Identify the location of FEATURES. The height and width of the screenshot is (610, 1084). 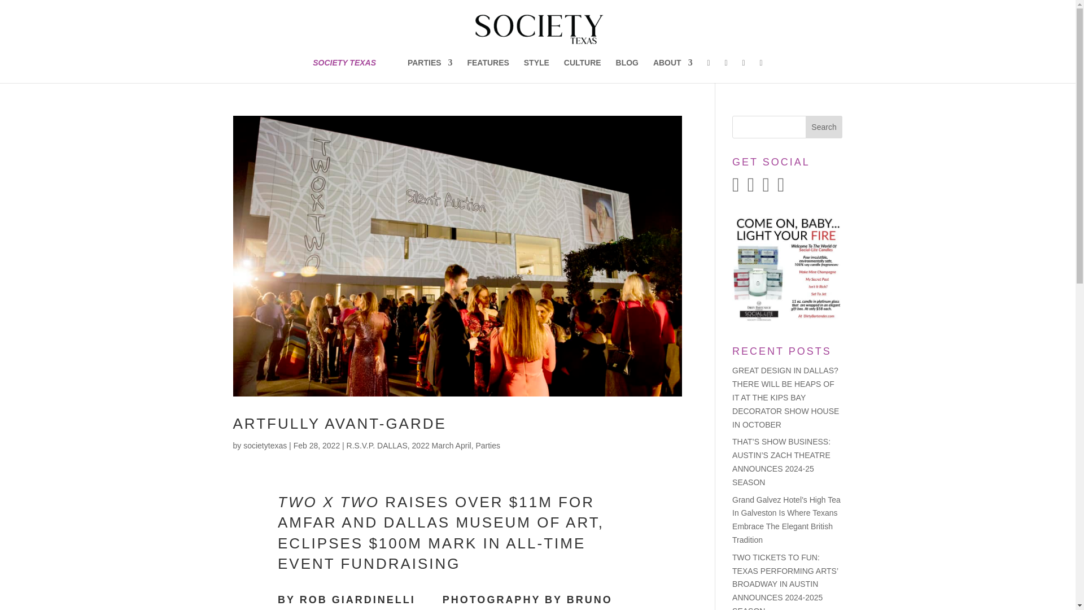
(488, 70).